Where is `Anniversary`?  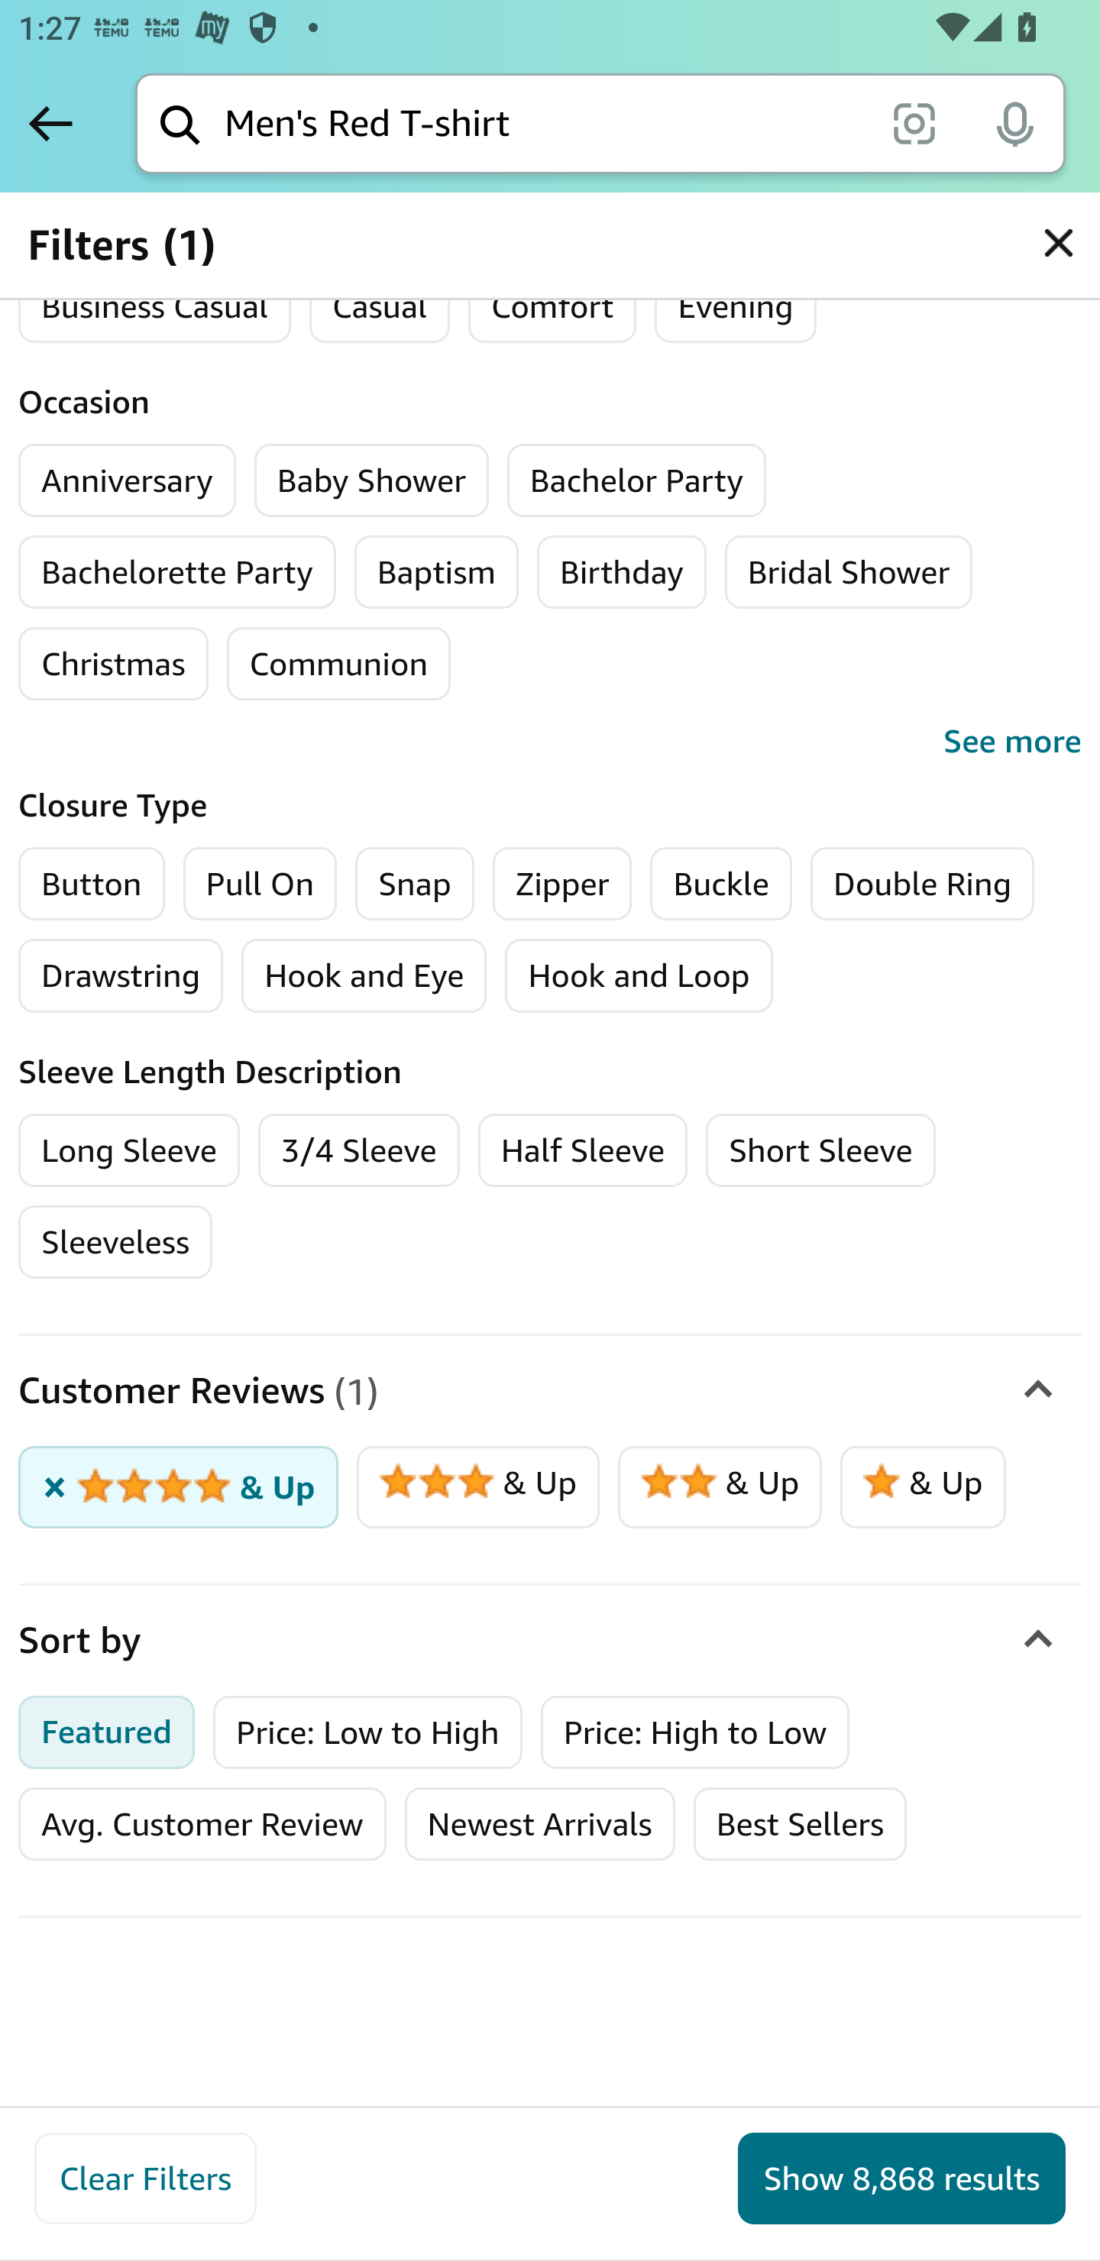 Anniversary is located at coordinates (127, 480).